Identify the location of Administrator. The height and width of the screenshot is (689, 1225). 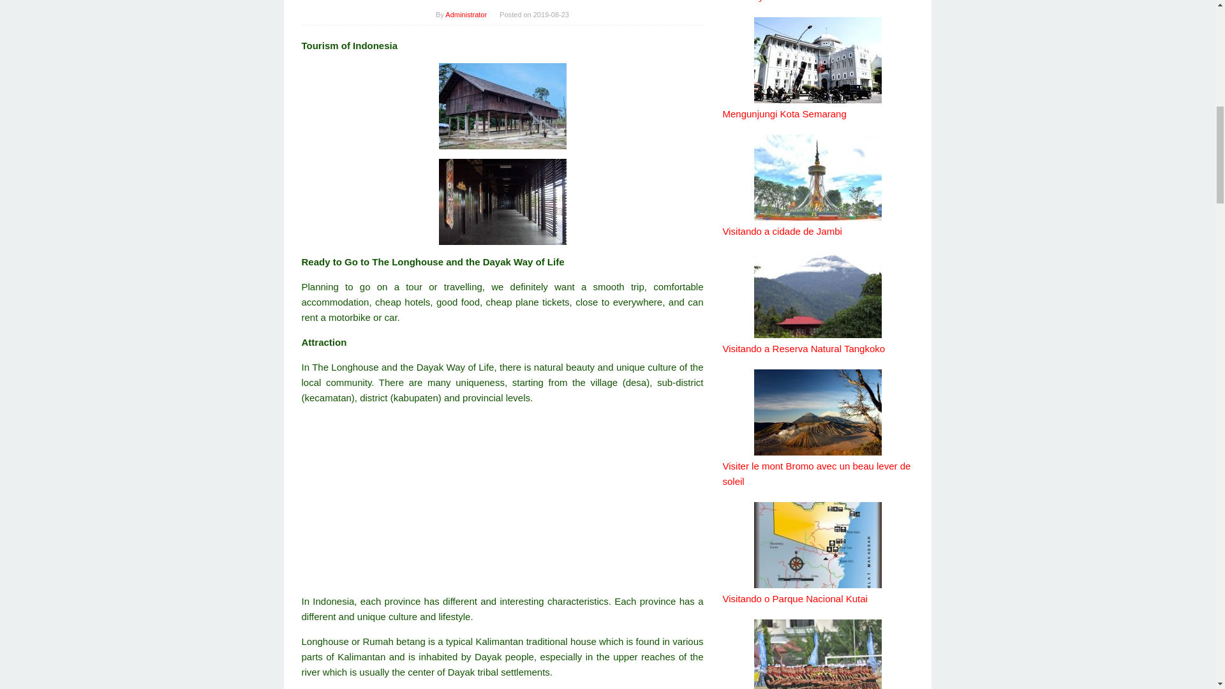
(466, 15).